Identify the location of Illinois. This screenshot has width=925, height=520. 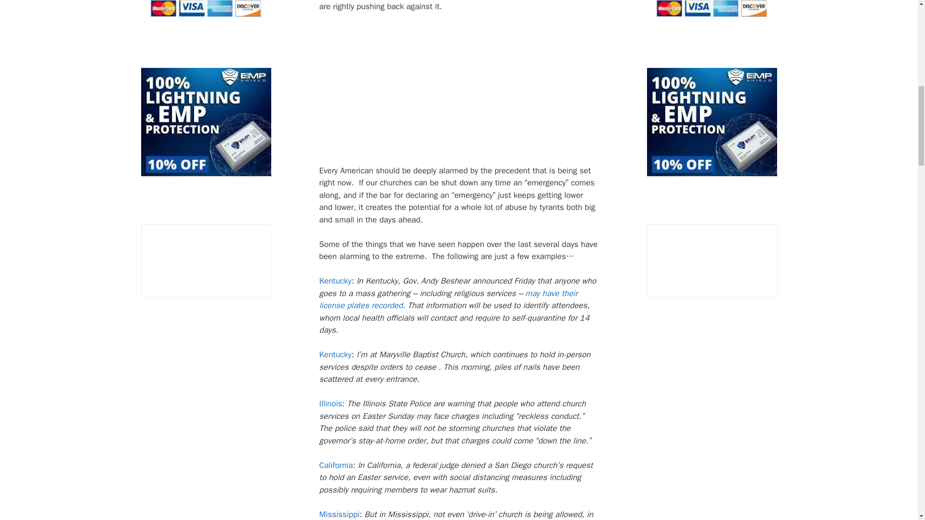
(330, 403).